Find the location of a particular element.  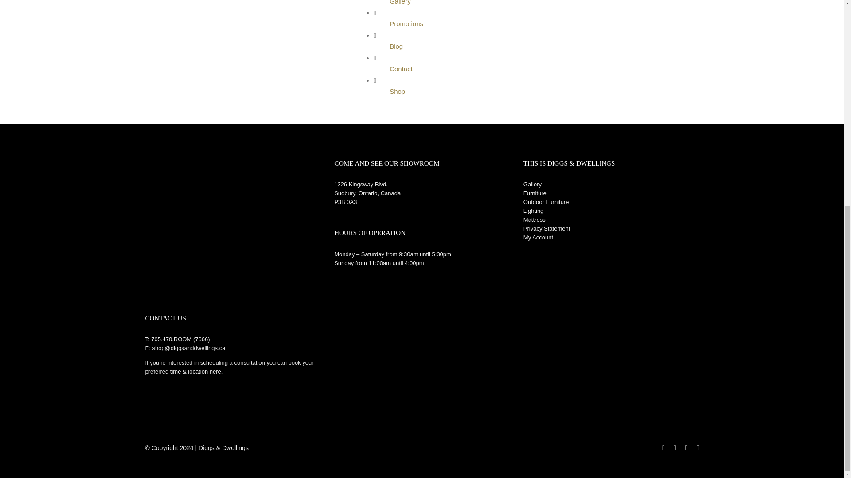

Gallery is located at coordinates (400, 2).